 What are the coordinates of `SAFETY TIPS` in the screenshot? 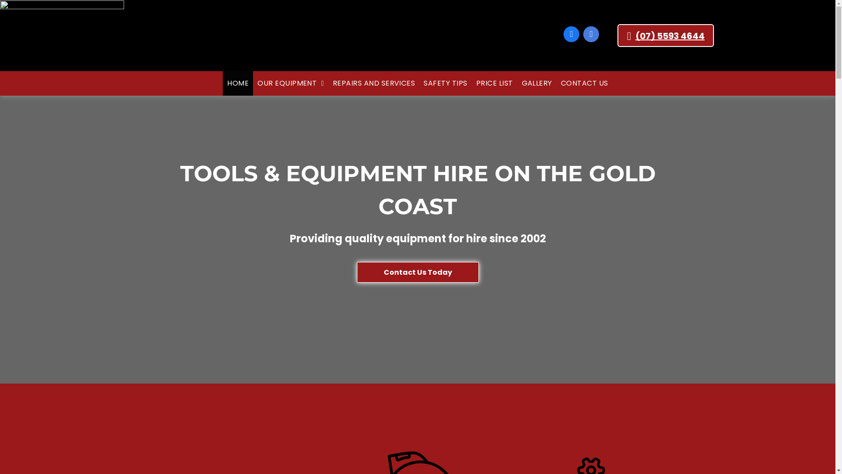 It's located at (446, 83).